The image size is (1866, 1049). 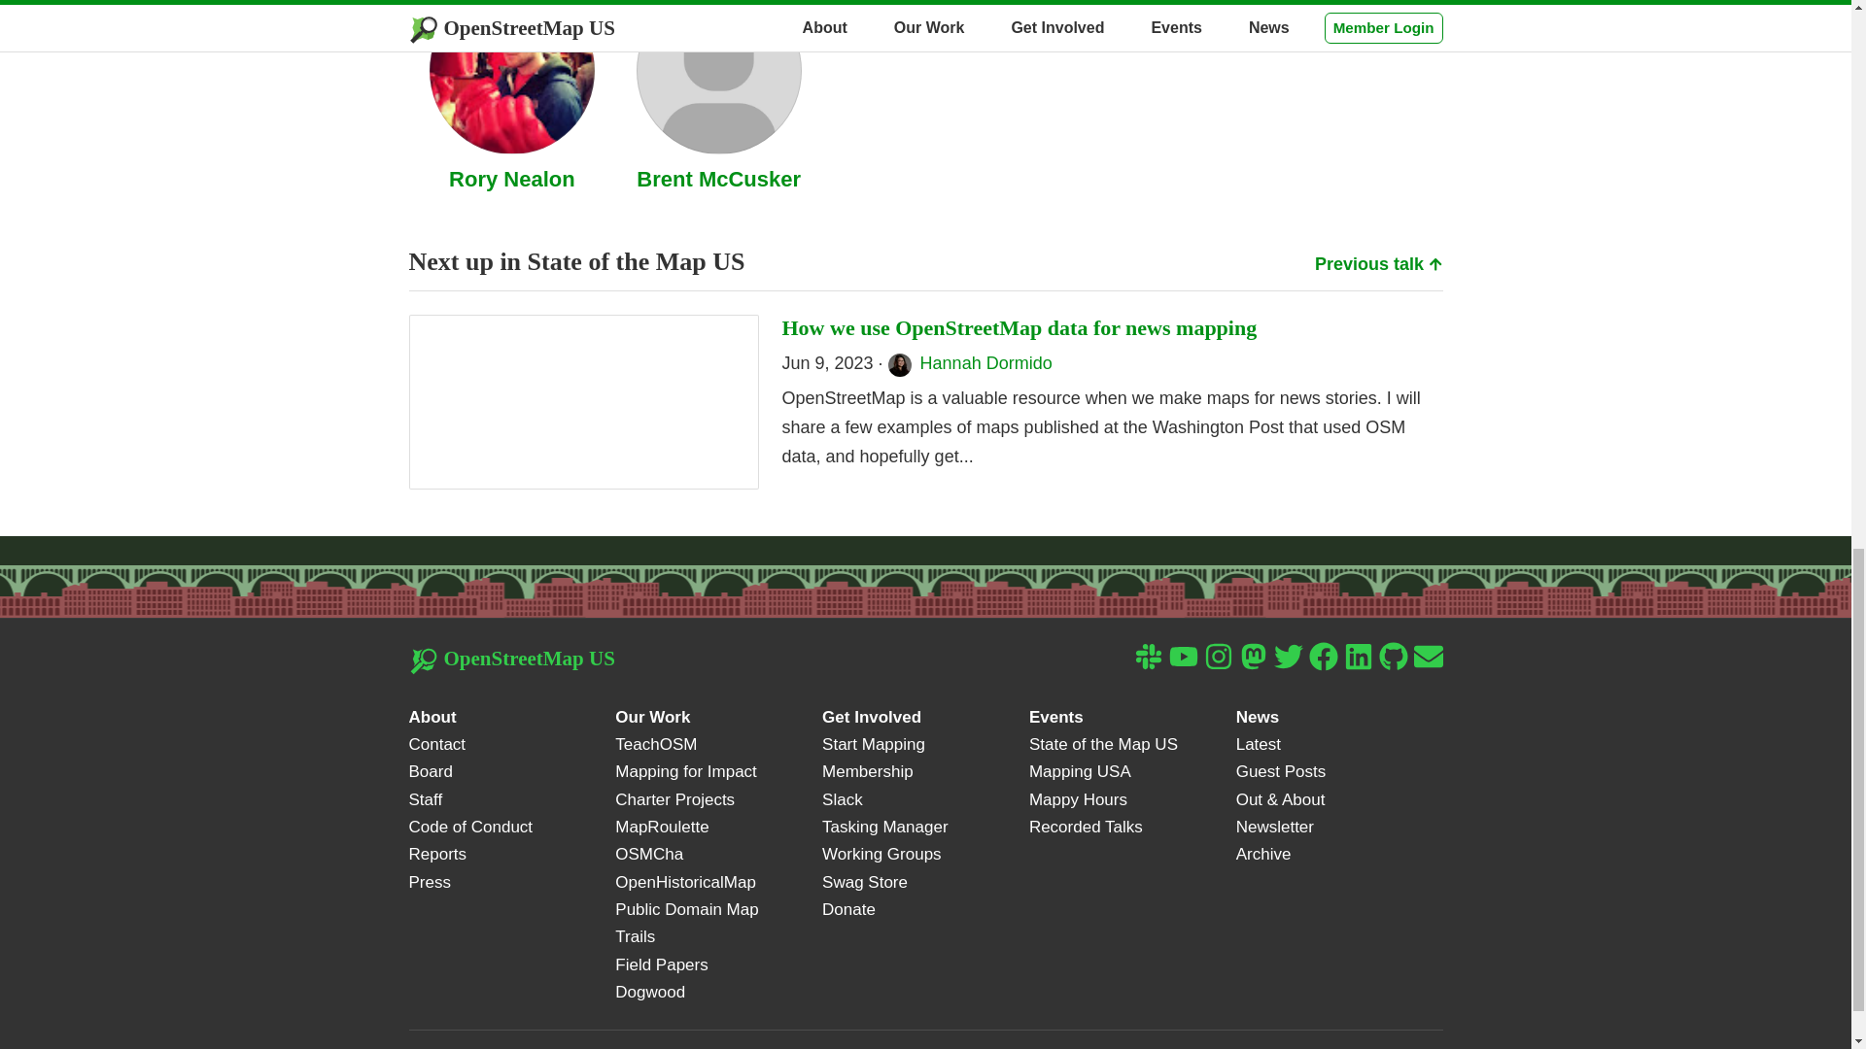 I want to click on LinkedIn, so click(x=1357, y=656).